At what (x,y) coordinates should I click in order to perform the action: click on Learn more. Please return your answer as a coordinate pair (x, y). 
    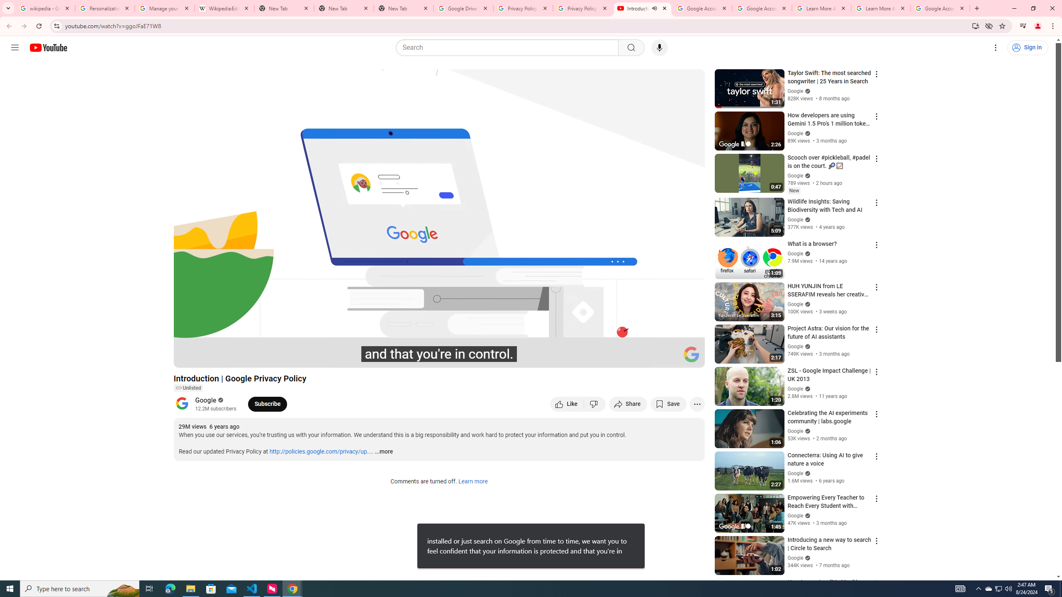
    Looking at the image, I should click on (473, 482).